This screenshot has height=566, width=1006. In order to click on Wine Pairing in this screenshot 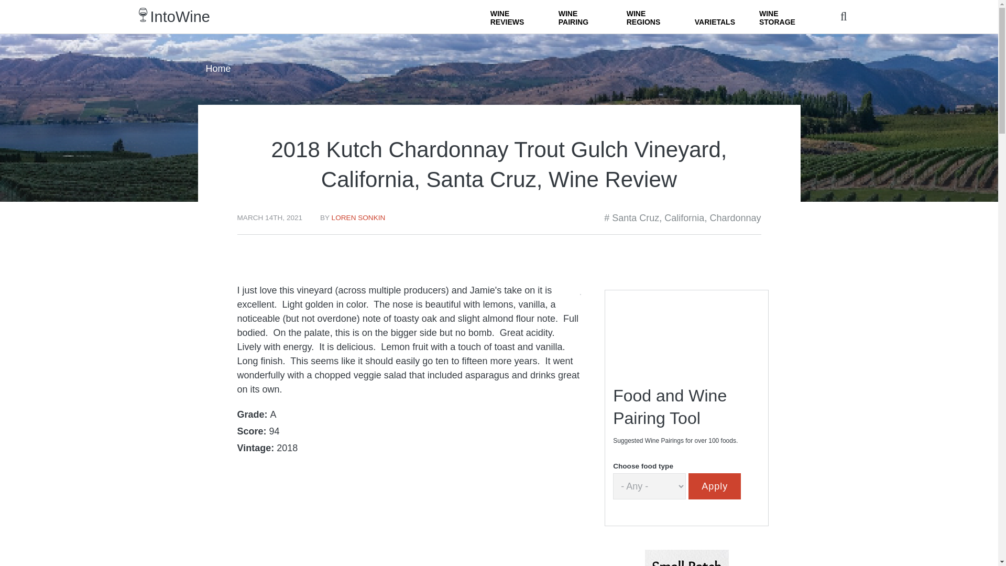, I will do `click(581, 17)`.